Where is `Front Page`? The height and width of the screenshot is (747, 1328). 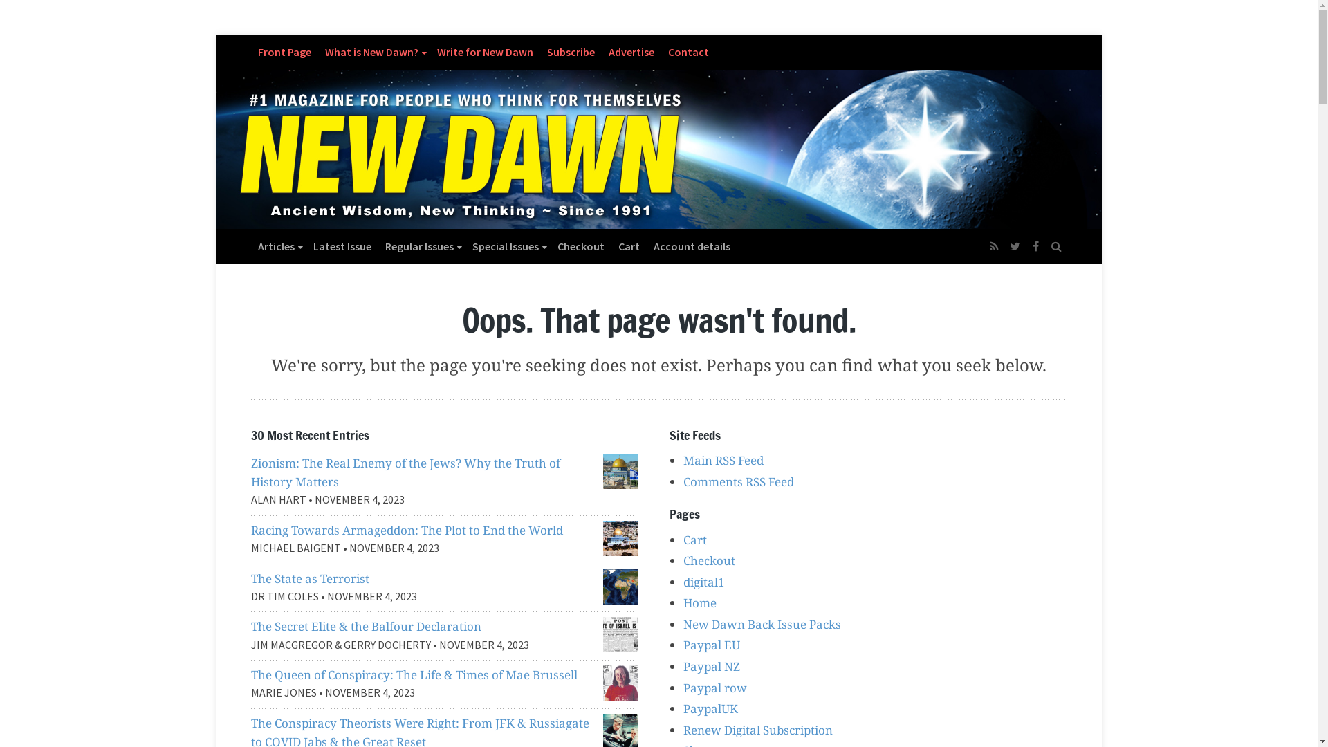 Front Page is located at coordinates (284, 52).